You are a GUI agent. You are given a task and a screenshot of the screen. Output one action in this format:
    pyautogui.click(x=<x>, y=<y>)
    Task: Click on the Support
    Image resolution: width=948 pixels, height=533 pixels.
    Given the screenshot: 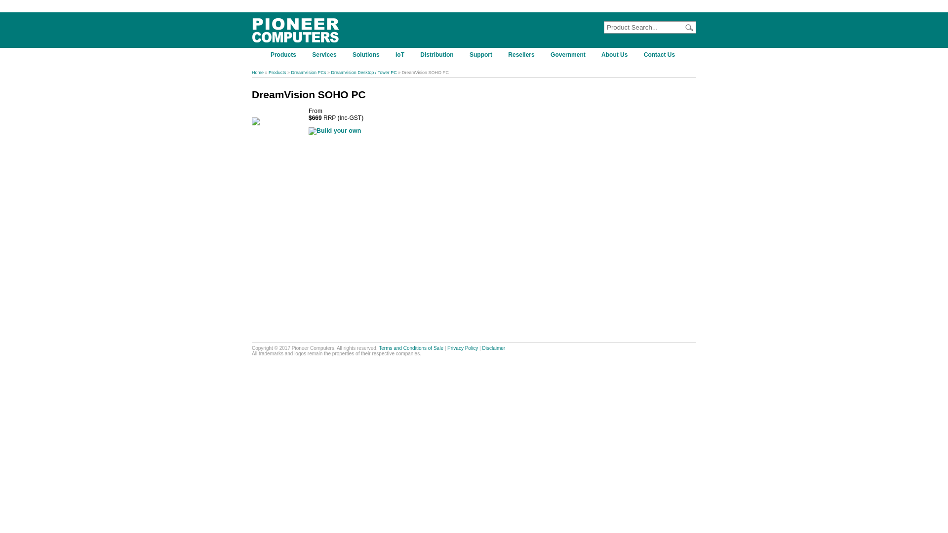 What is the action you would take?
    pyautogui.click(x=482, y=54)
    